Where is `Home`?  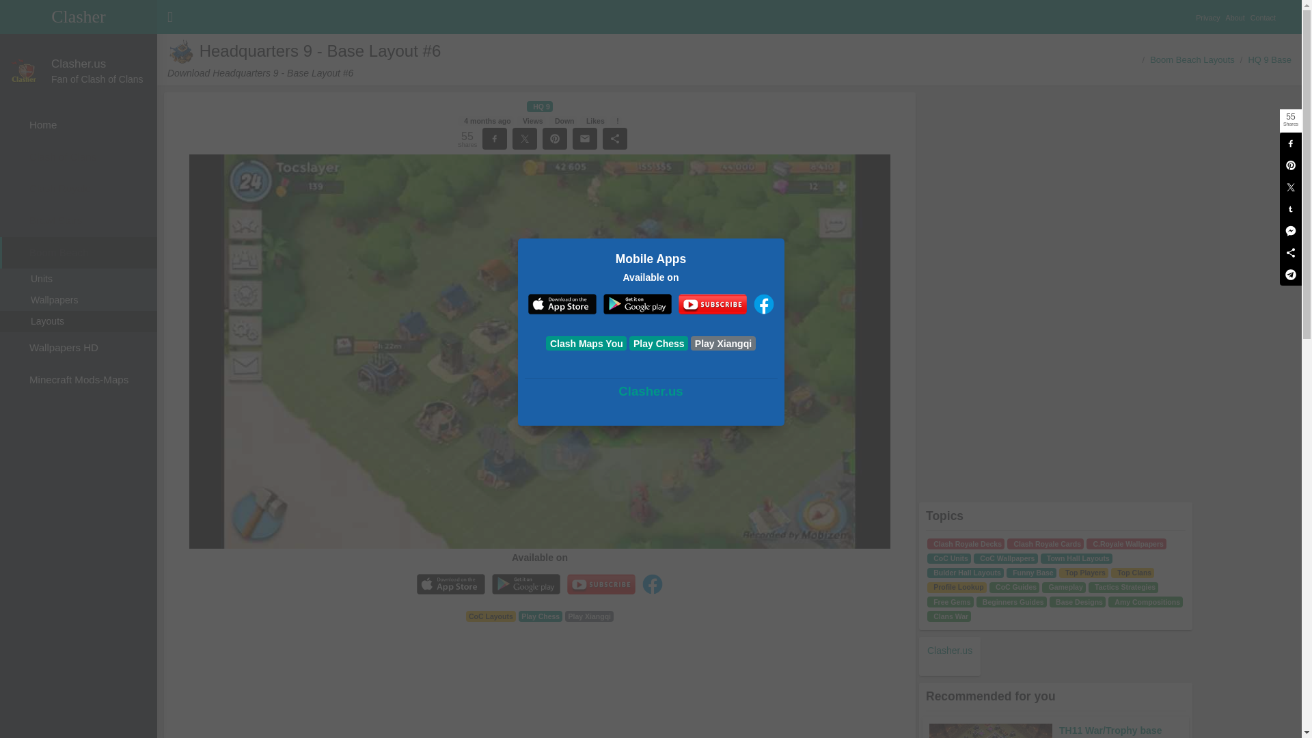 Home is located at coordinates (79, 125).